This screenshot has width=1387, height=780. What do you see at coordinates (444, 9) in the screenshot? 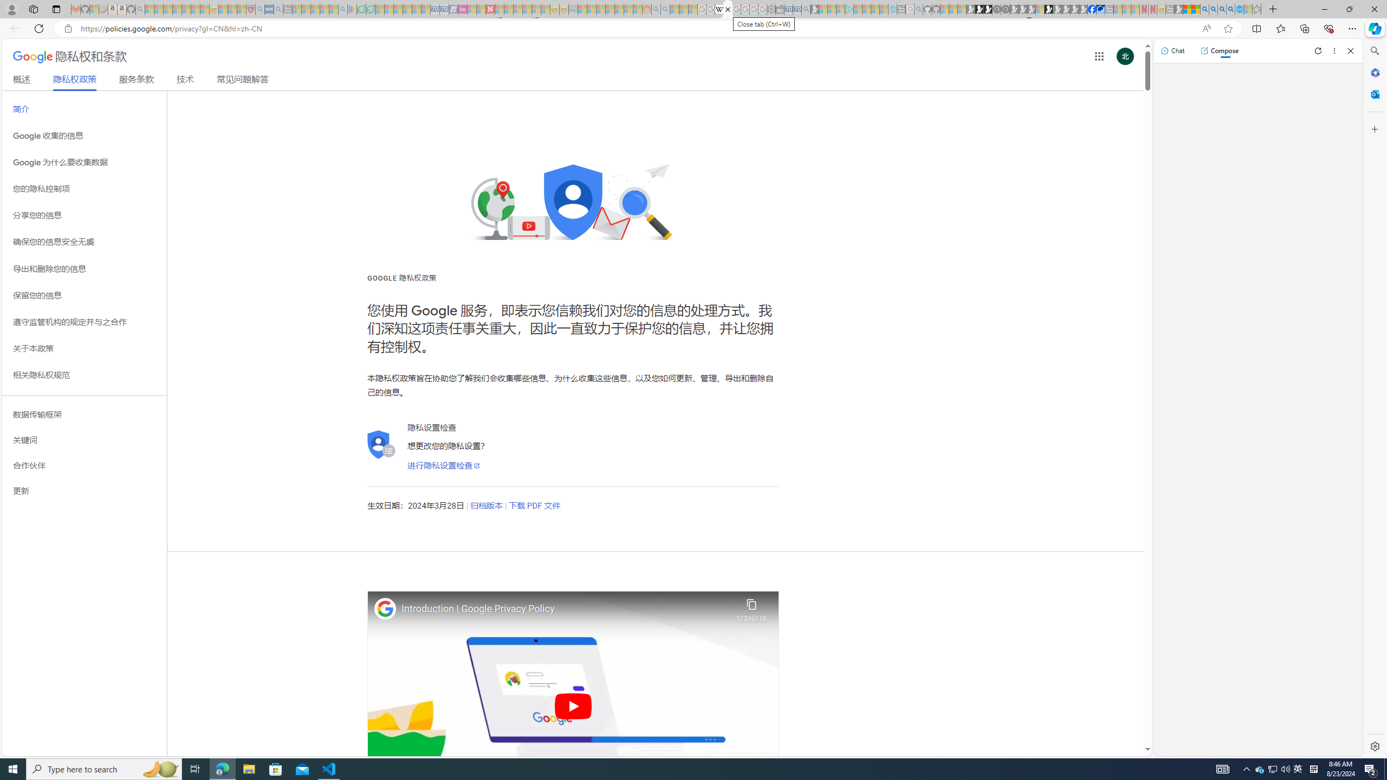
I see `Cheap Hotels - Save70.com - Sleeping` at bounding box center [444, 9].